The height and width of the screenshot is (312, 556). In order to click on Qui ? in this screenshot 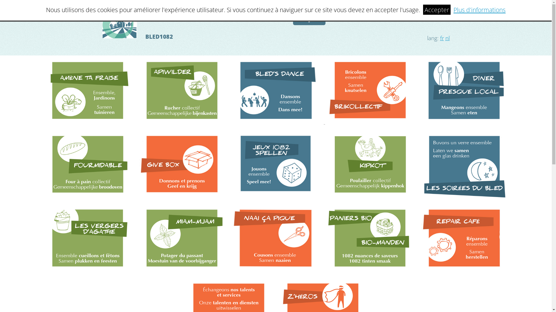, I will do `click(394, 18)`.